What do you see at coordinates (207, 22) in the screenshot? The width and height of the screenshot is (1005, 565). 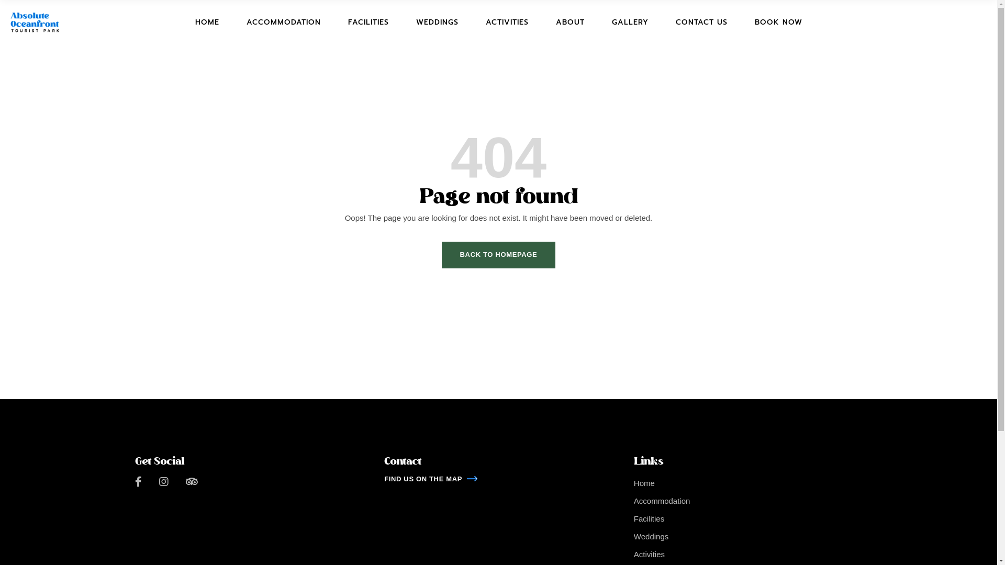 I see `HOME` at bounding box center [207, 22].